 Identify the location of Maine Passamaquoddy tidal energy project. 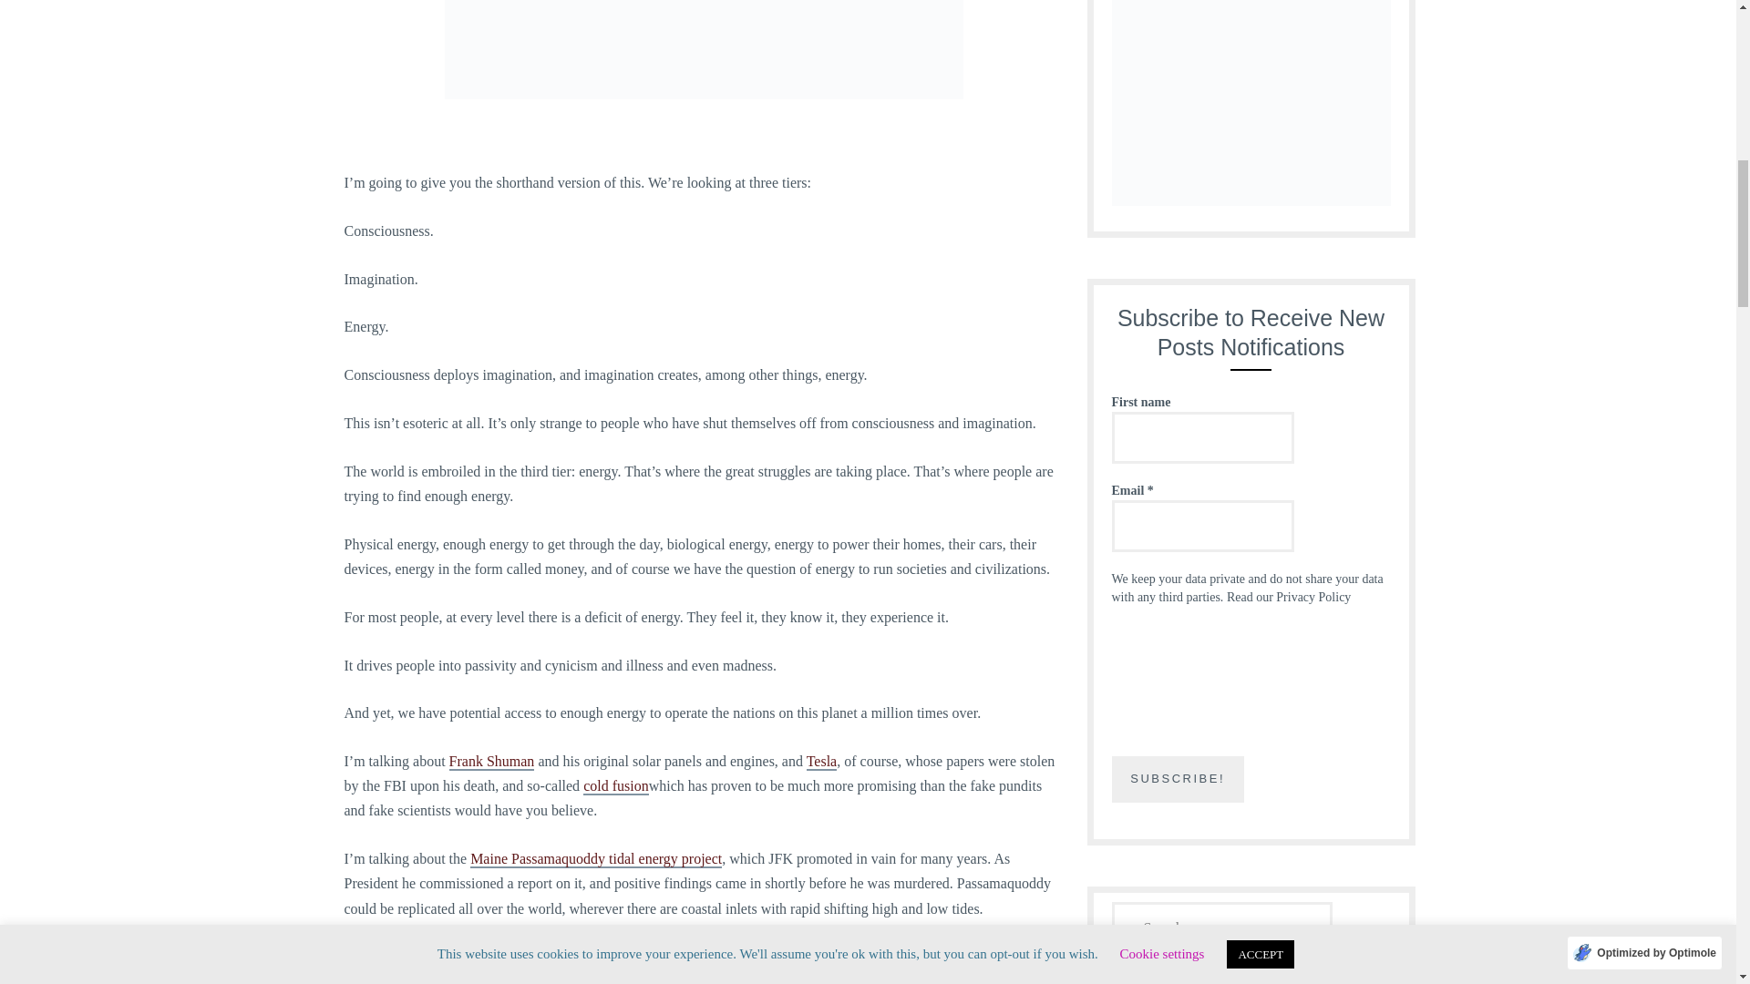
(596, 859).